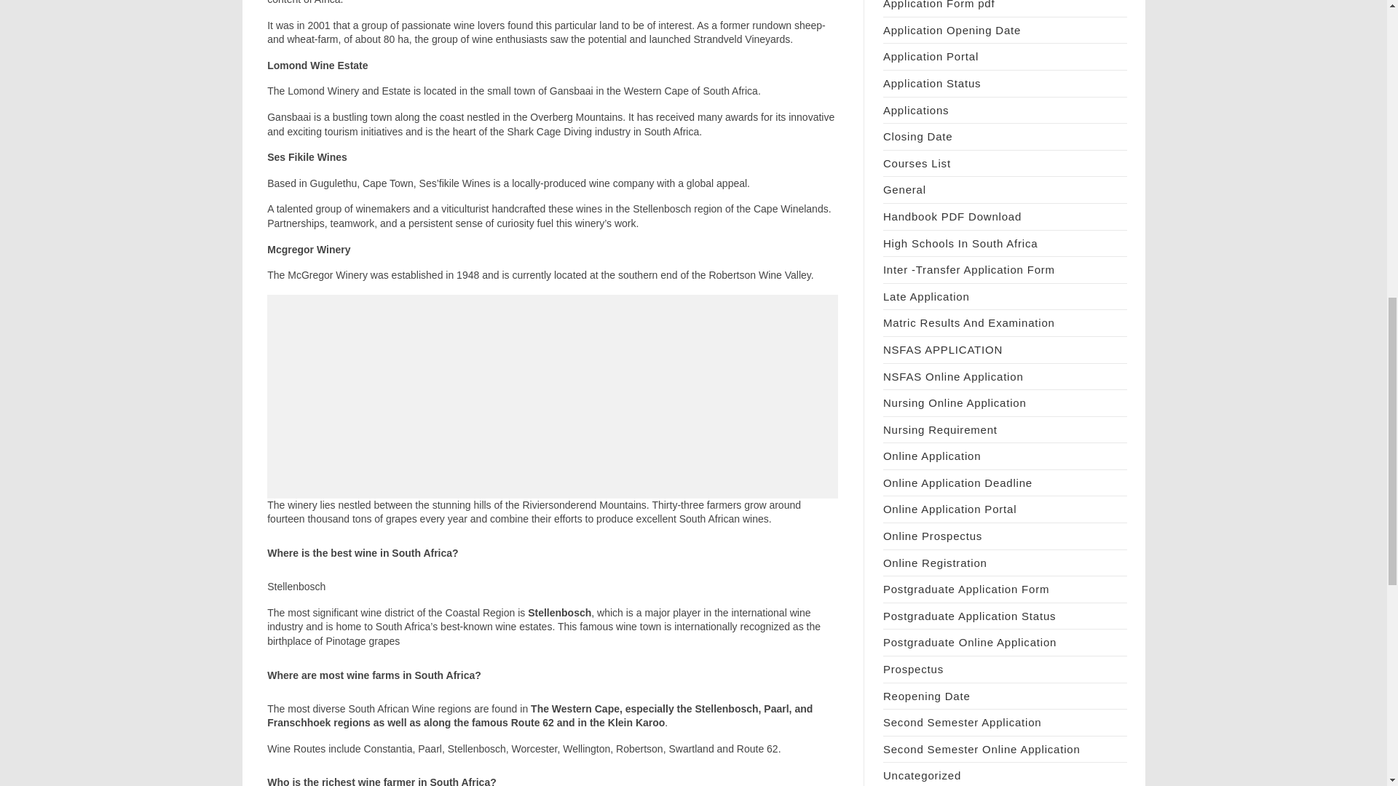  What do you see at coordinates (931, 57) in the screenshot?
I see `Application Portal` at bounding box center [931, 57].